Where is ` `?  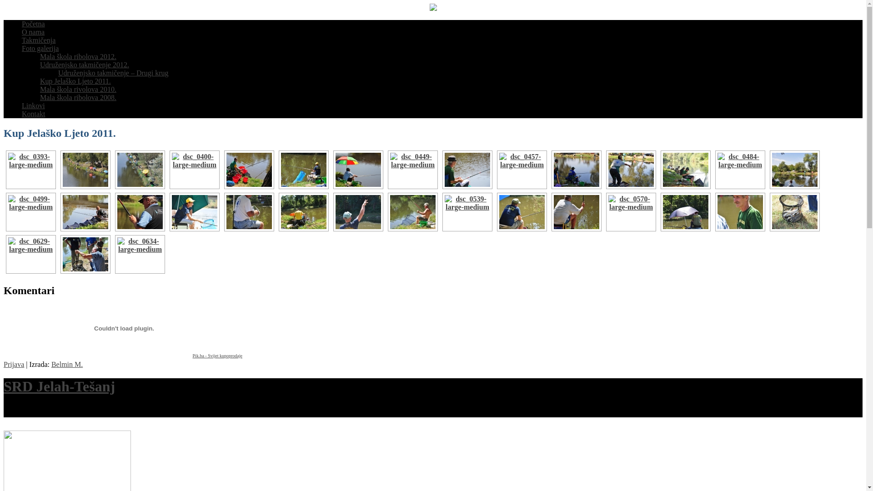
  is located at coordinates (303, 212).